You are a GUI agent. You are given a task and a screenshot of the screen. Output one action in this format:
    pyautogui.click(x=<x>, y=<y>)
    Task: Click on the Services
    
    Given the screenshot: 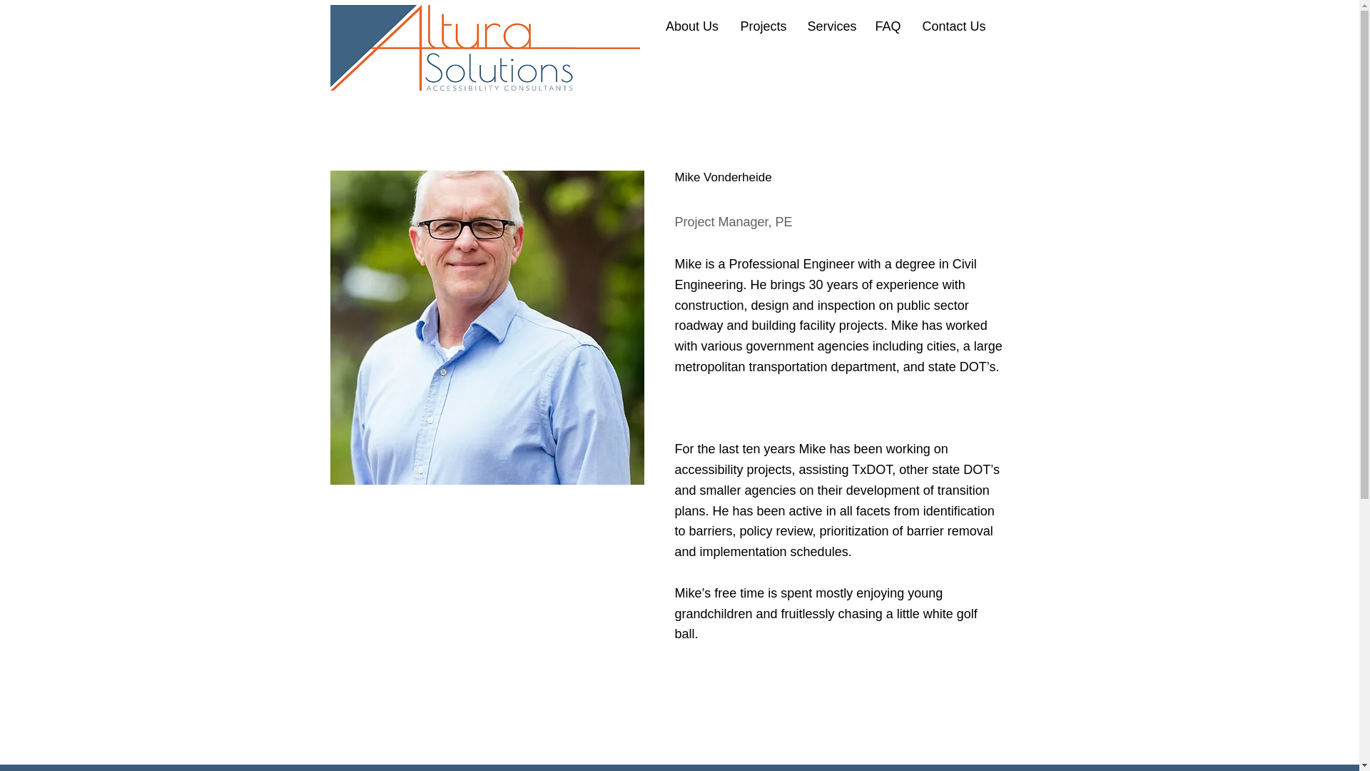 What is the action you would take?
    pyautogui.click(x=830, y=26)
    